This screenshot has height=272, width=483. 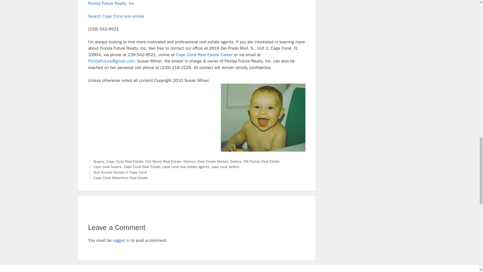 I want to click on Cape Coral Real Estate, so click(x=125, y=161).